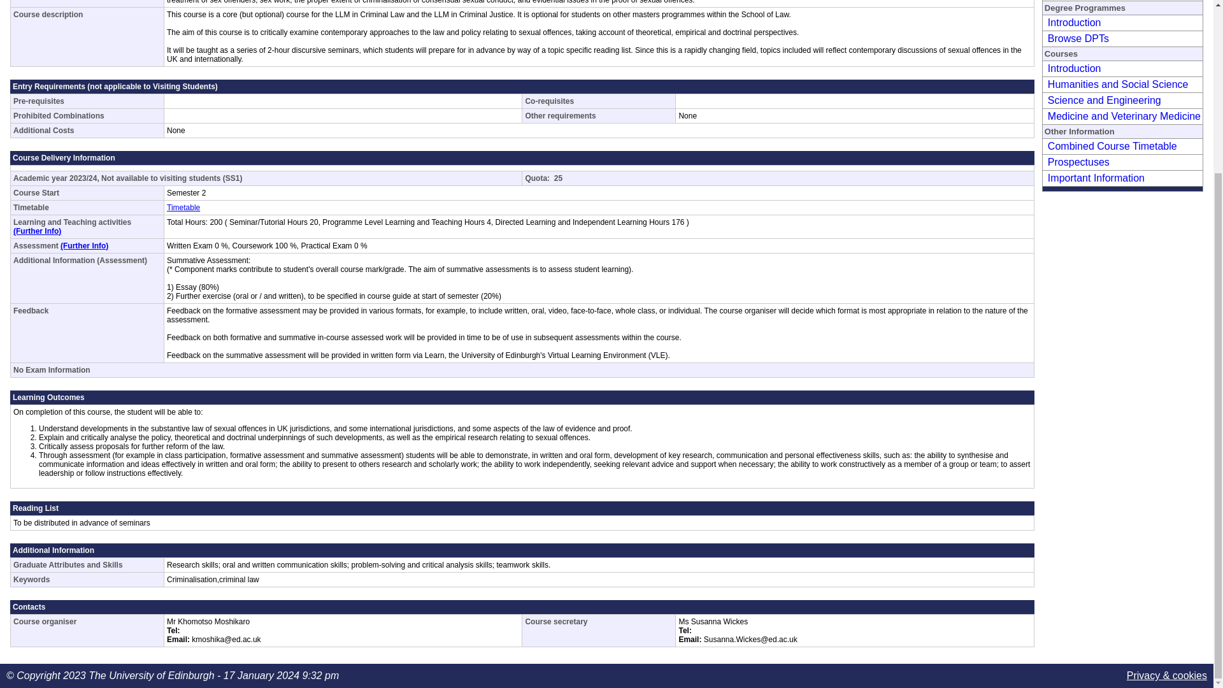 The image size is (1223, 688). Describe the element at coordinates (1122, 116) in the screenshot. I see `Medicine and Veterinary Medicine` at that location.